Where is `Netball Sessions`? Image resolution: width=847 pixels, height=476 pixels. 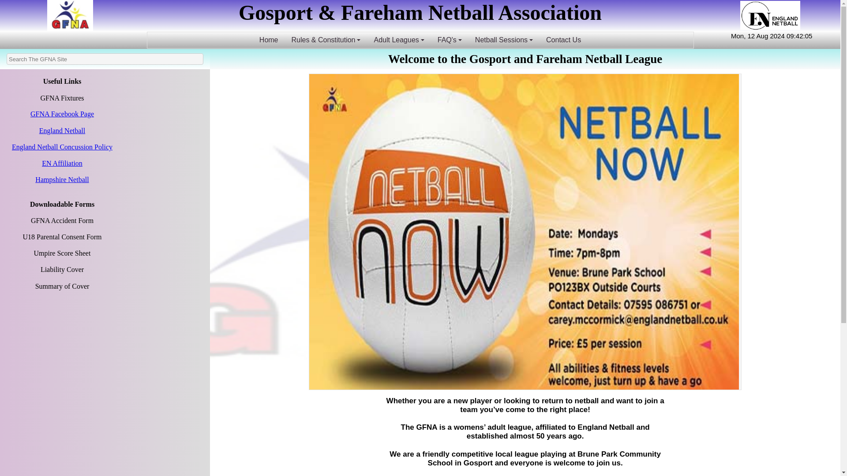
Netball Sessions is located at coordinates (504, 40).